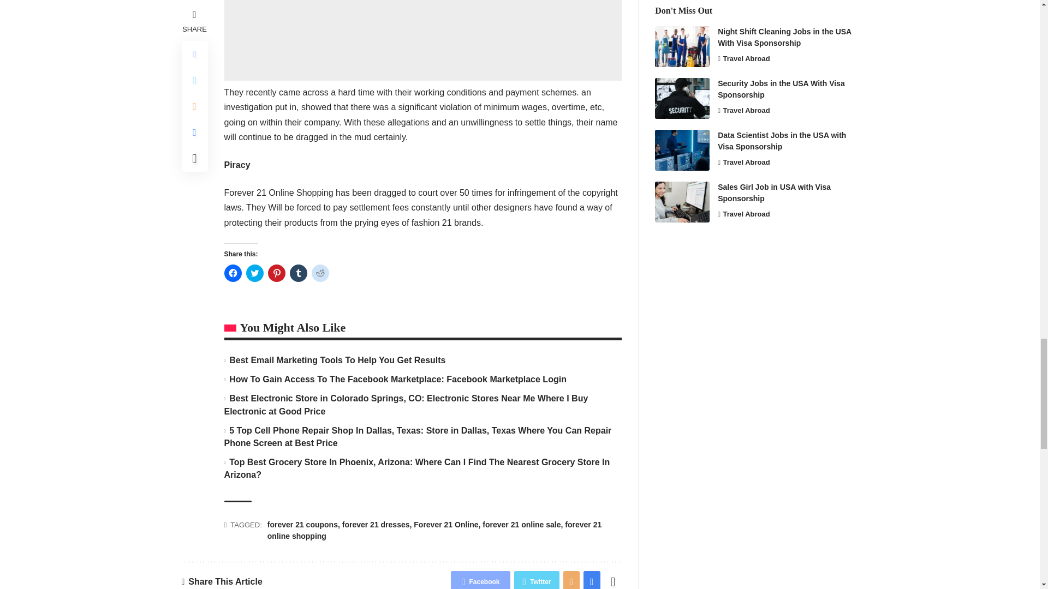  What do you see at coordinates (422, 40) in the screenshot?
I see `Advertisement` at bounding box center [422, 40].